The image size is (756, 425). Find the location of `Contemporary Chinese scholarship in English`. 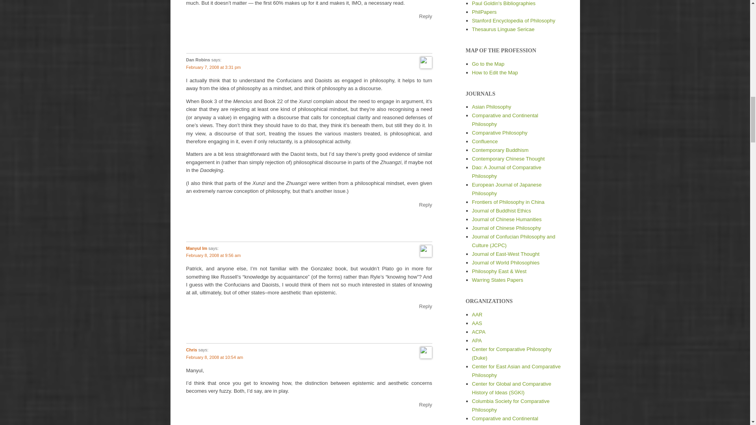

Contemporary Chinese scholarship in English is located at coordinates (506, 219).